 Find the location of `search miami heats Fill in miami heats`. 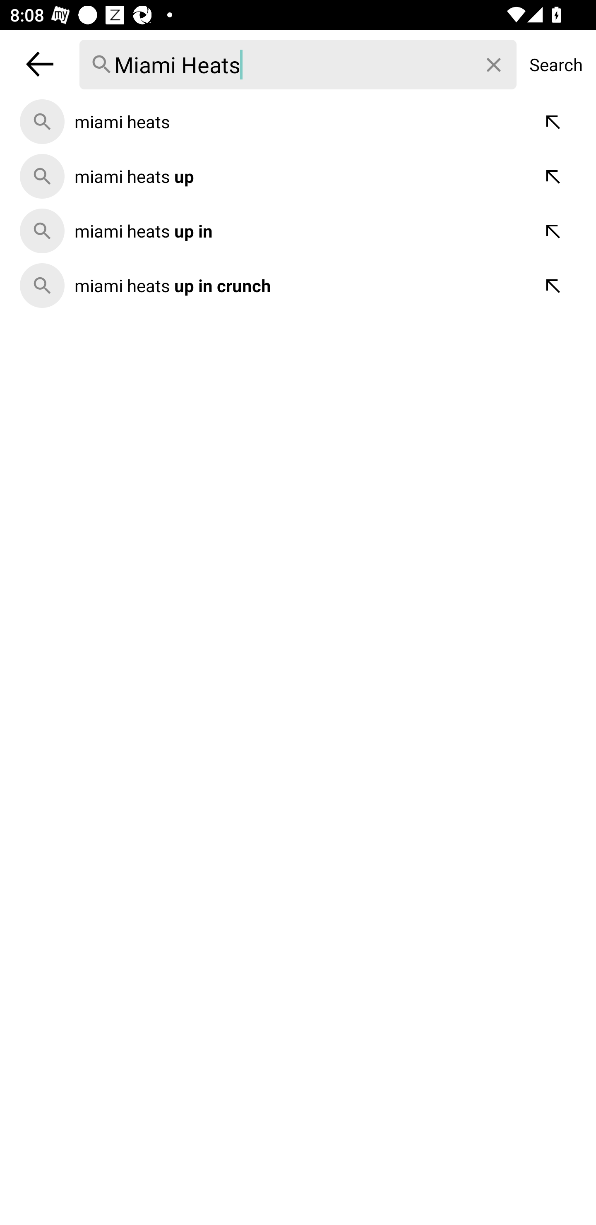

search miami heats Fill in miami heats is located at coordinates (298, 122).